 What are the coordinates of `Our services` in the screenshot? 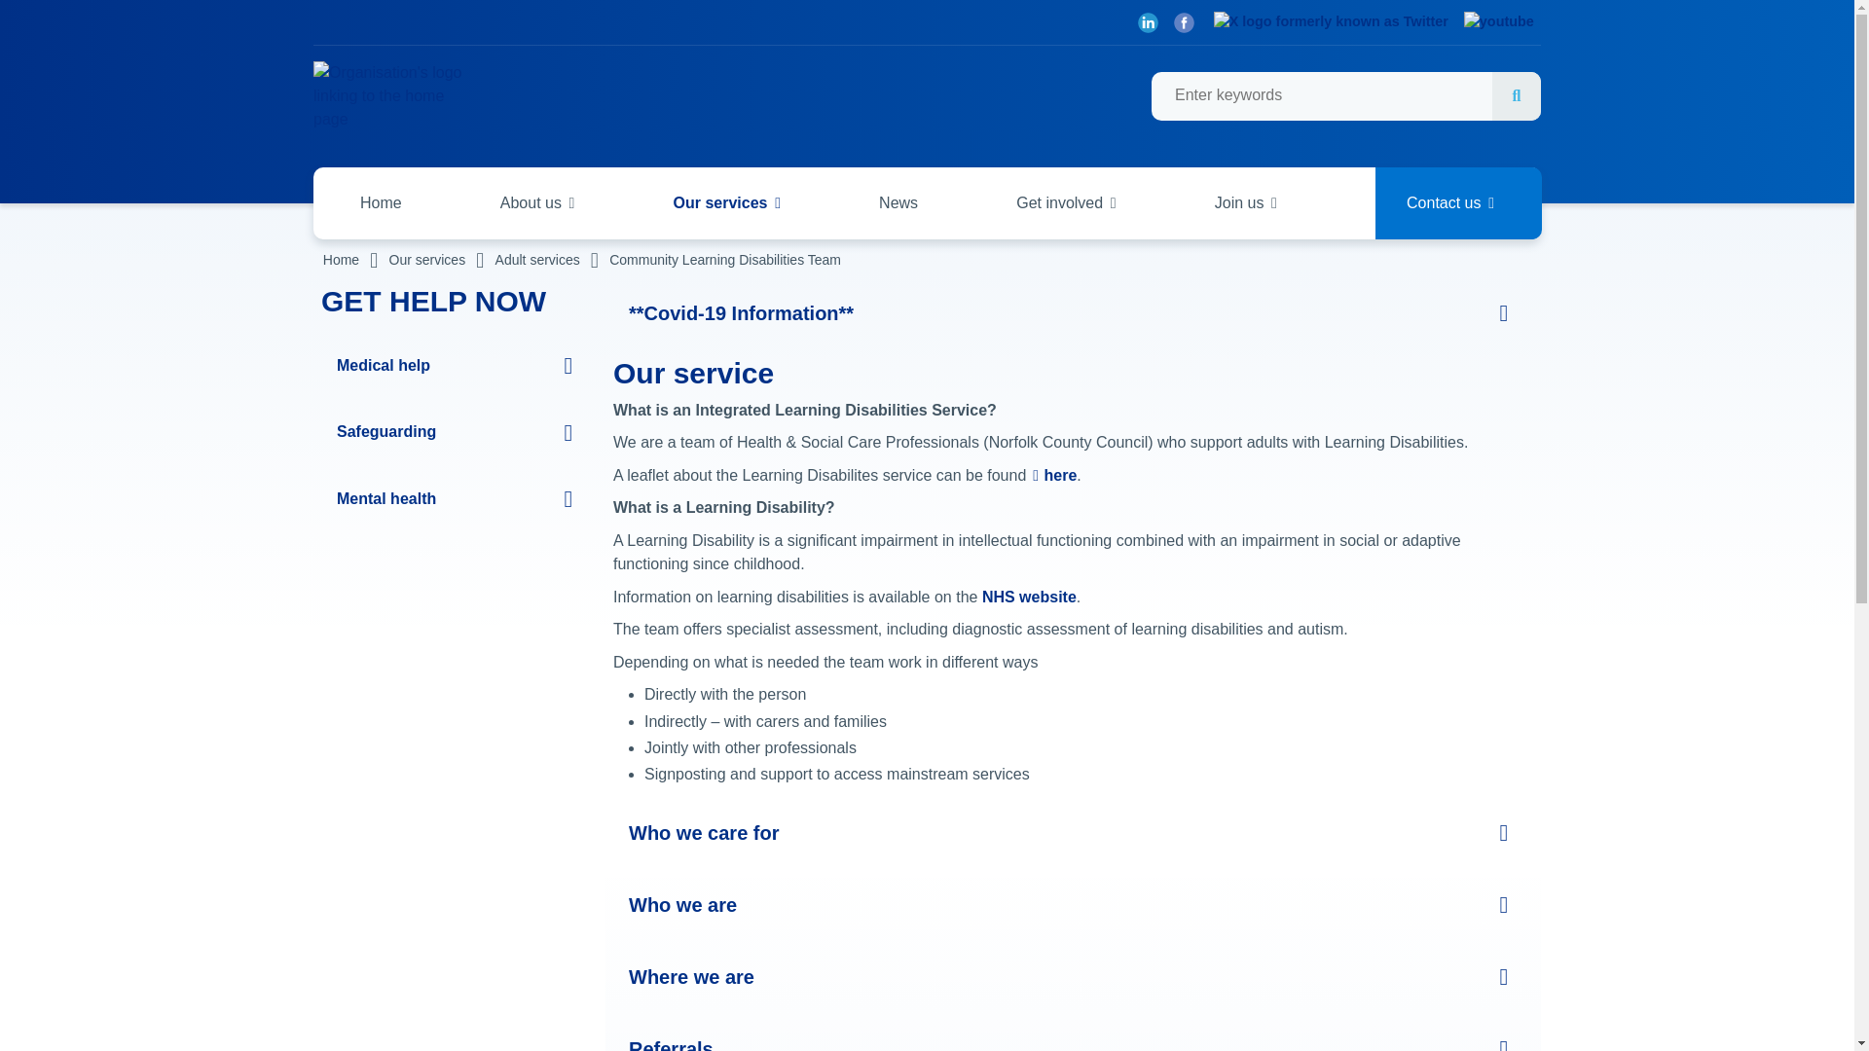 It's located at (726, 202).